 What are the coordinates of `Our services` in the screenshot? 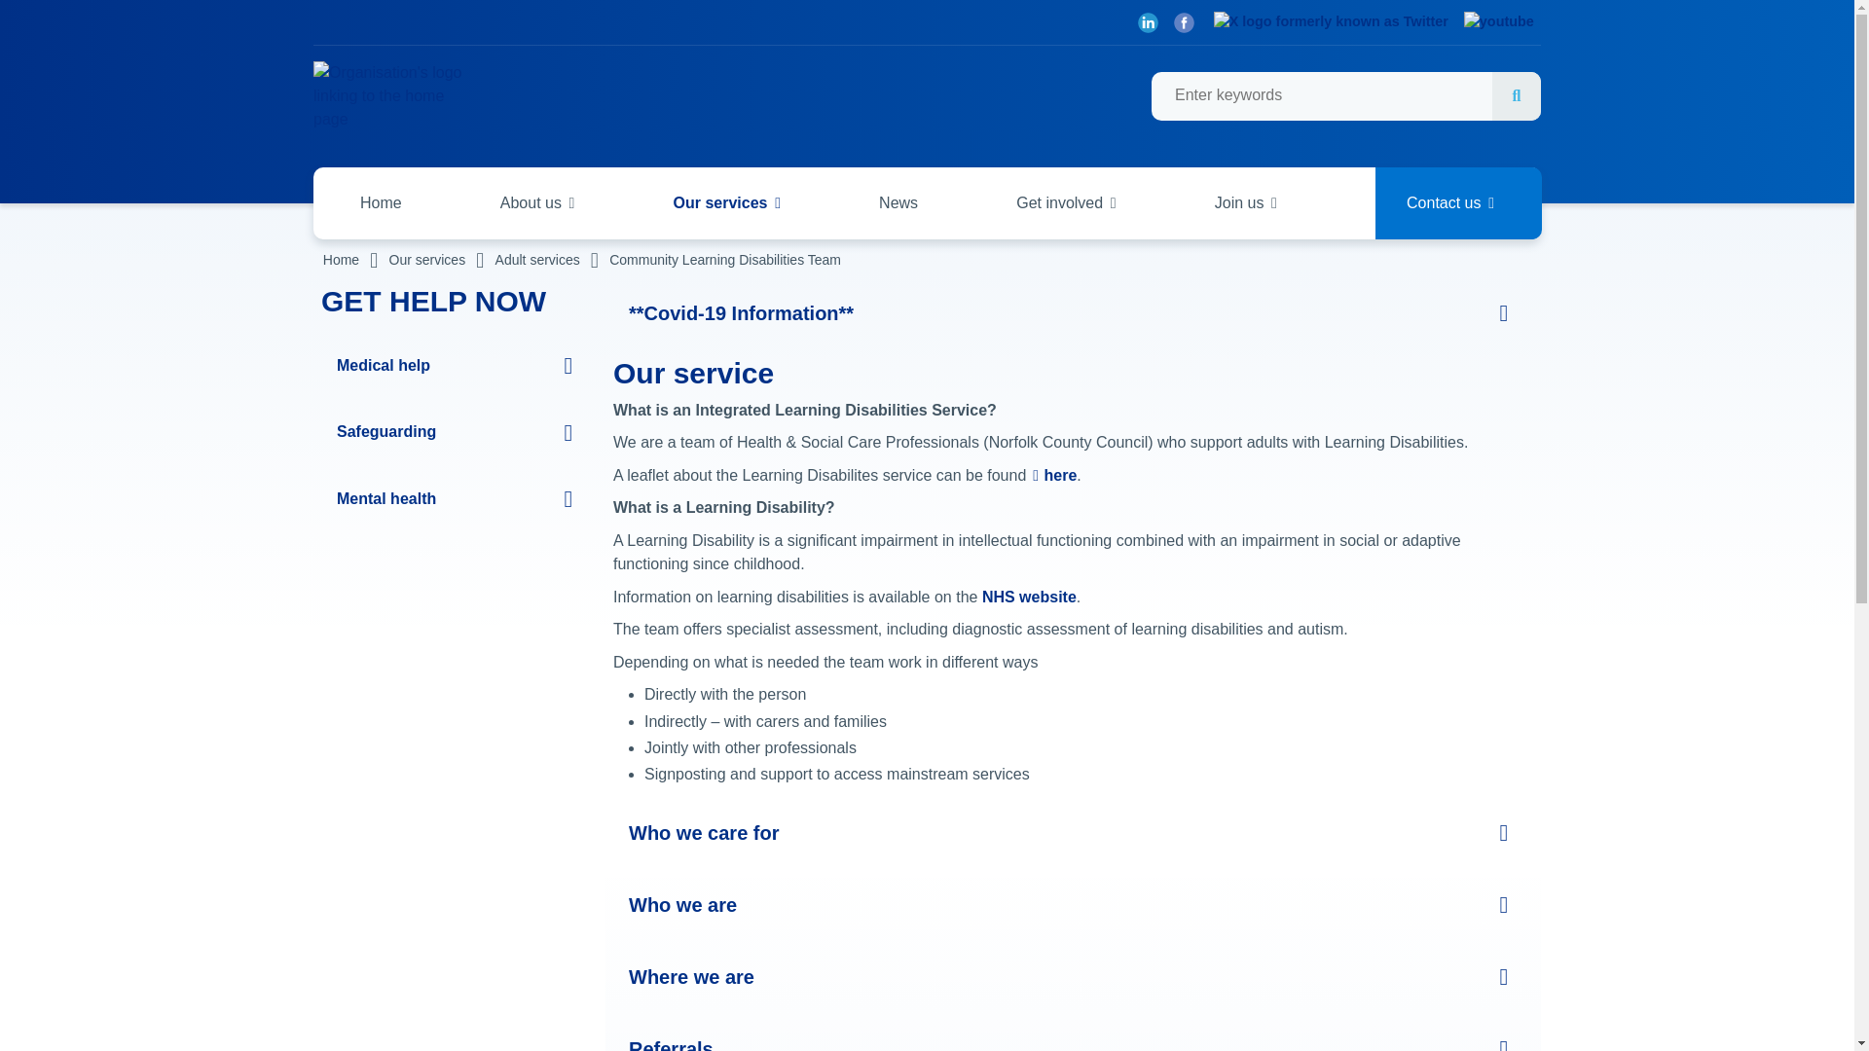 It's located at (726, 202).